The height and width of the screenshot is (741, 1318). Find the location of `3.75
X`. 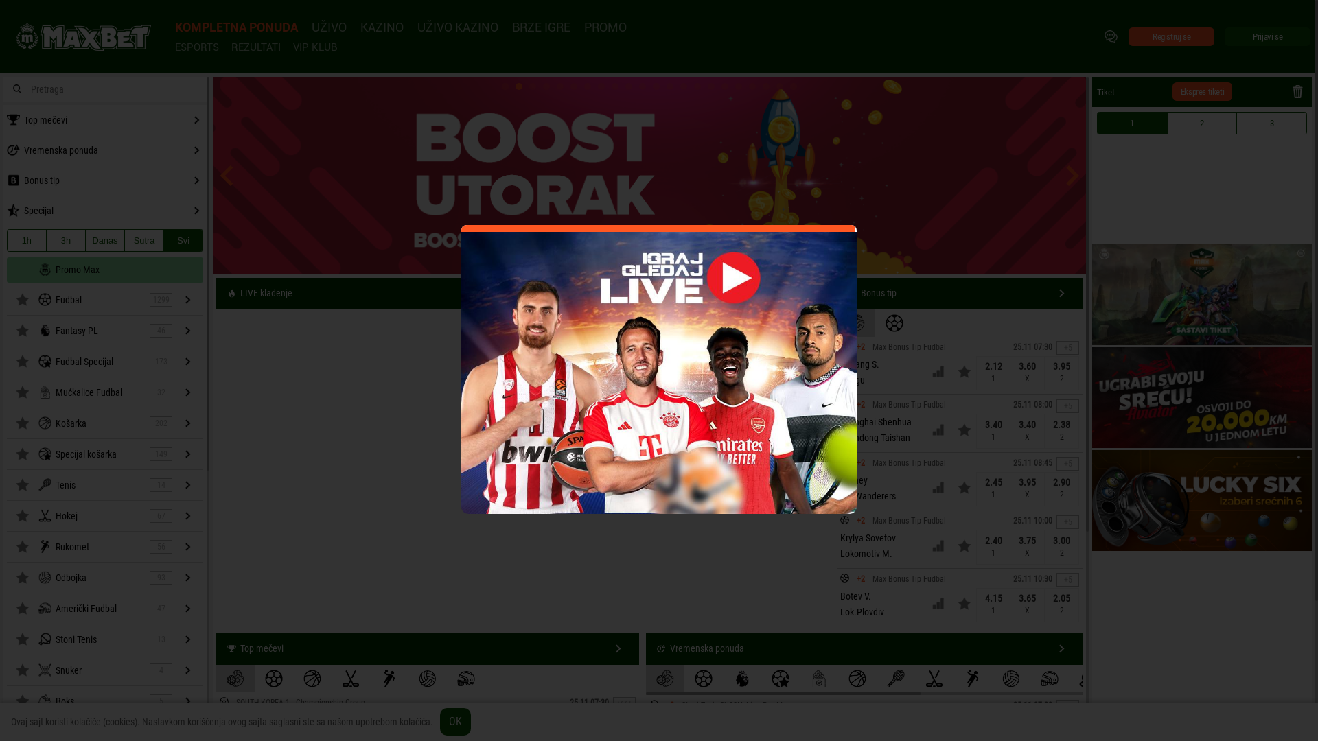

3.75
X is located at coordinates (1028, 548).